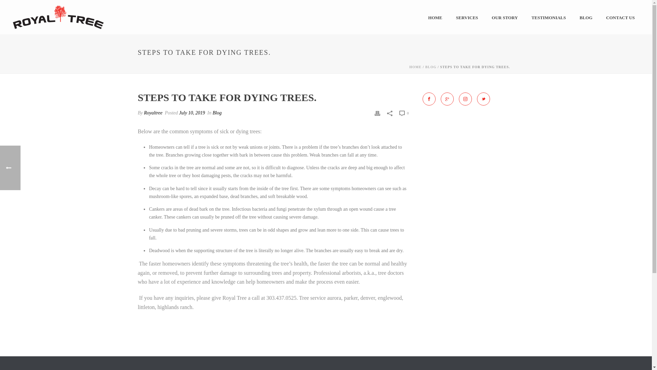 The image size is (657, 370). Describe the element at coordinates (447, 99) in the screenshot. I see `Follow Us on googleplus` at that location.